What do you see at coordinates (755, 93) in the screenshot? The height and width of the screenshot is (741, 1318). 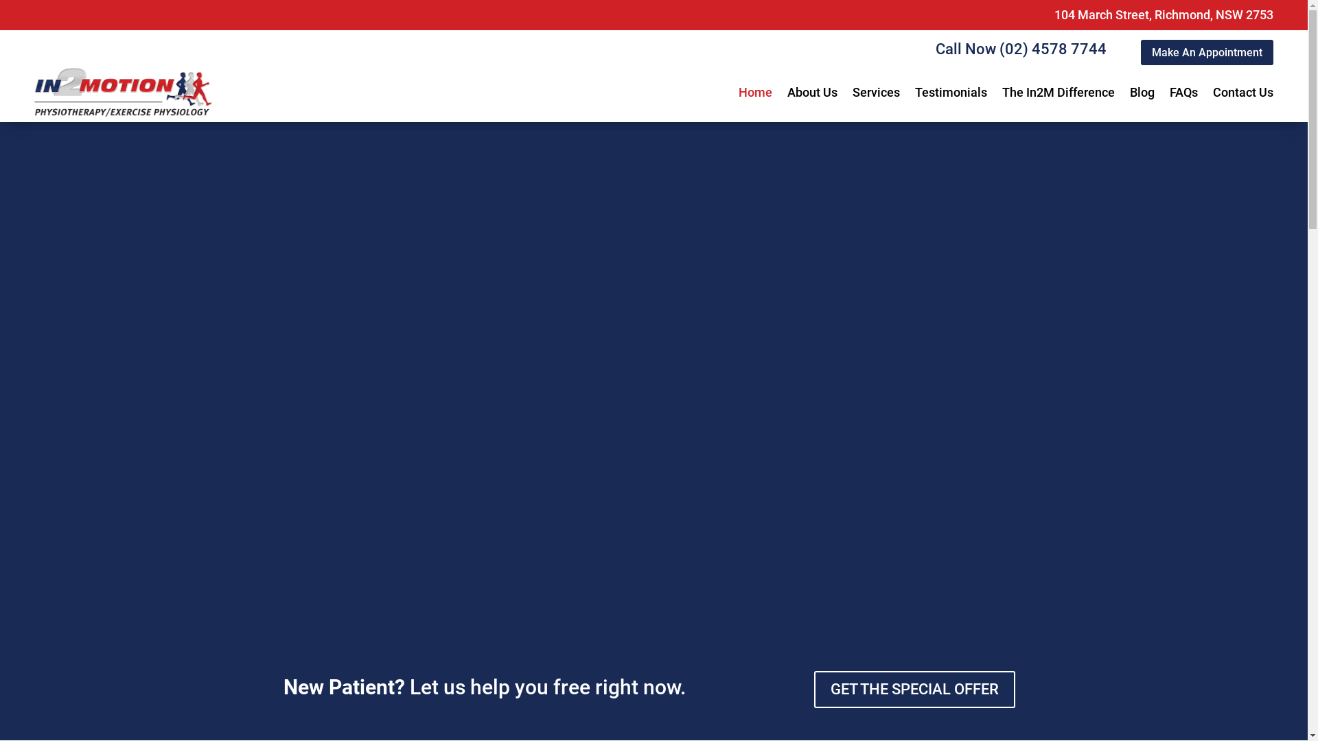 I see `Home` at bounding box center [755, 93].